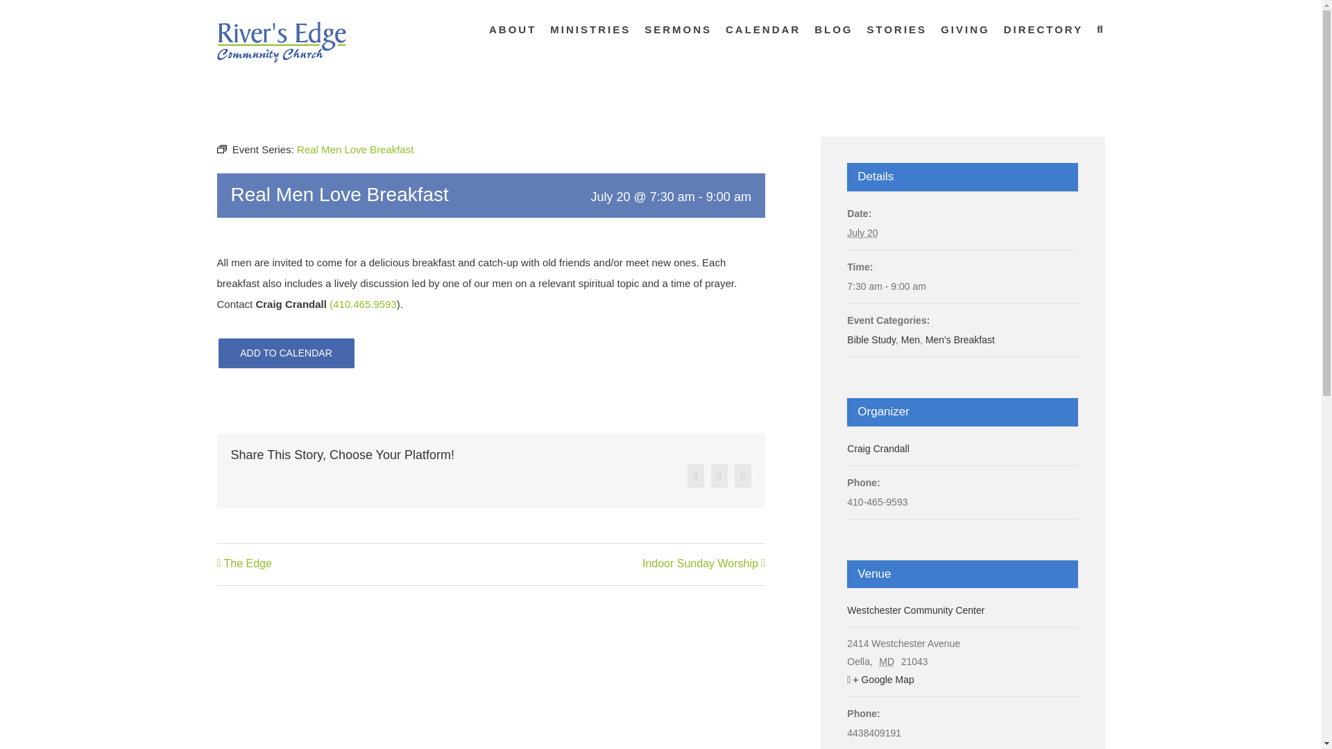 This screenshot has height=749, width=1332. What do you see at coordinates (962, 286) in the screenshot?
I see `2024-07-20` at bounding box center [962, 286].